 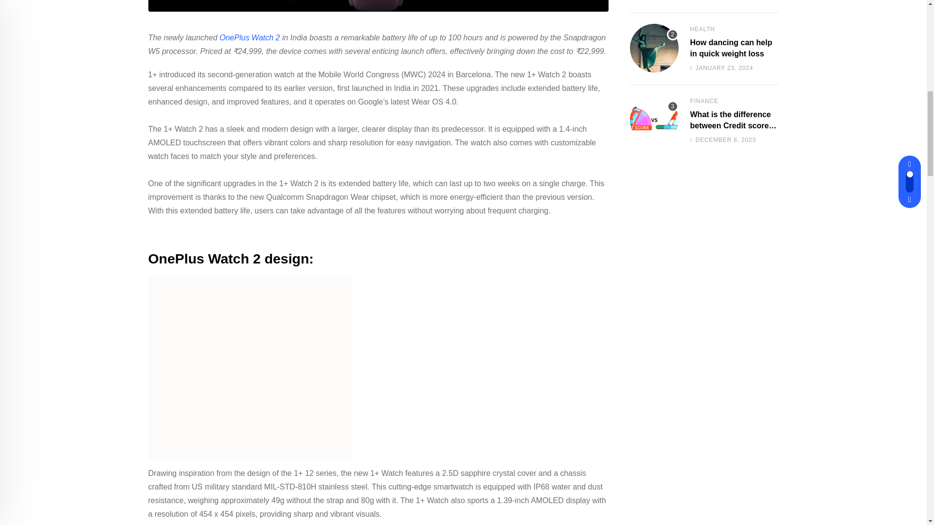 What do you see at coordinates (654, 48) in the screenshot?
I see `How dancing can help in quick weight loss` at bounding box center [654, 48].